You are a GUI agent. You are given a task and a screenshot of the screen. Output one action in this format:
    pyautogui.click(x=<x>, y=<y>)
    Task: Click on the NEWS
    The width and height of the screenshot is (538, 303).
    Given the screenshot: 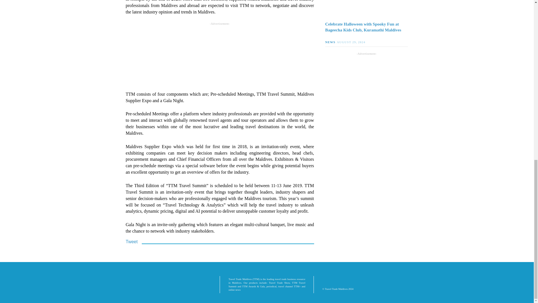 What is the action you would take?
    pyautogui.click(x=331, y=42)
    